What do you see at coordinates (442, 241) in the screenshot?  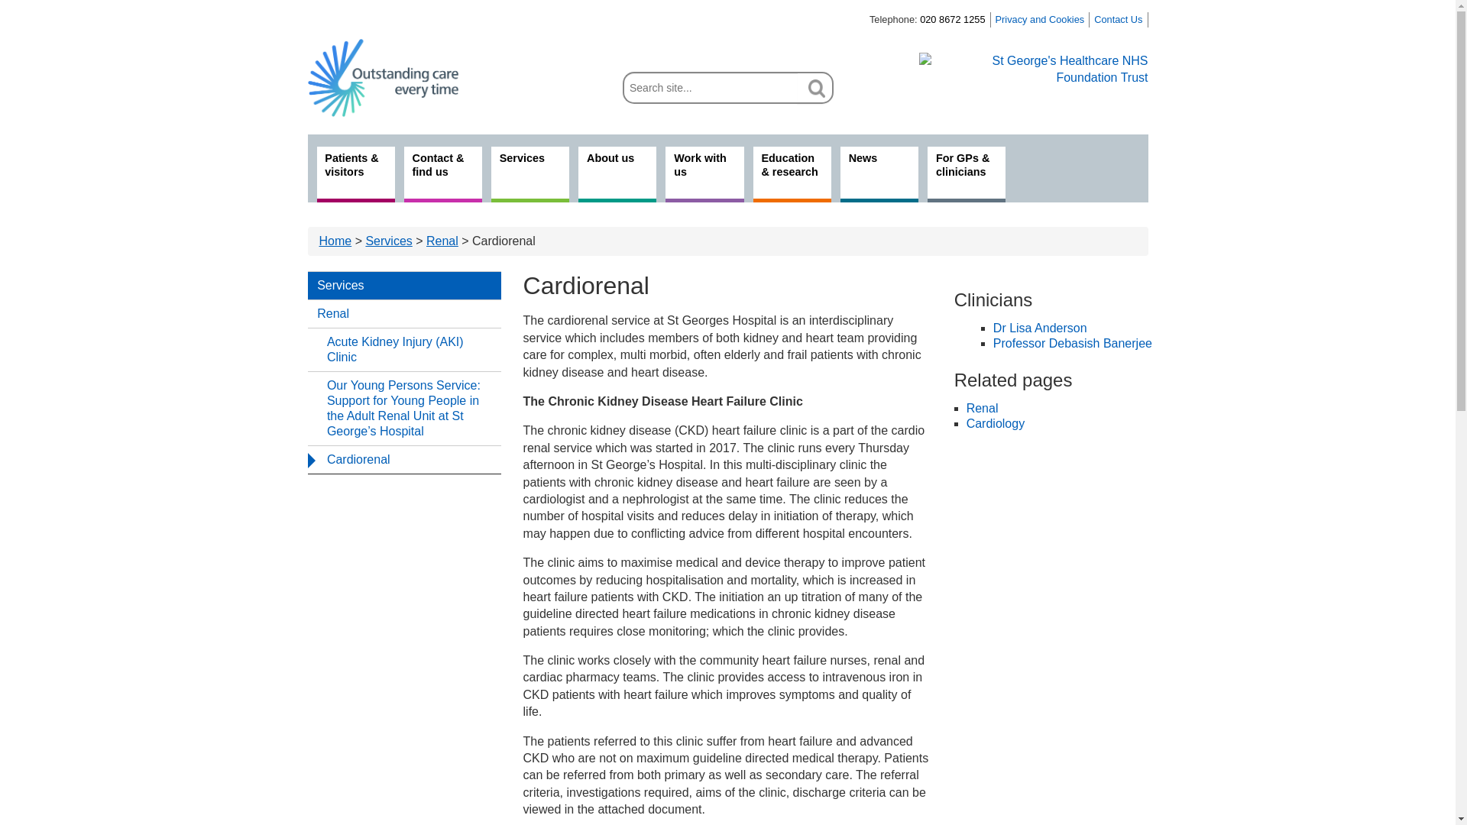 I see `Renal` at bounding box center [442, 241].